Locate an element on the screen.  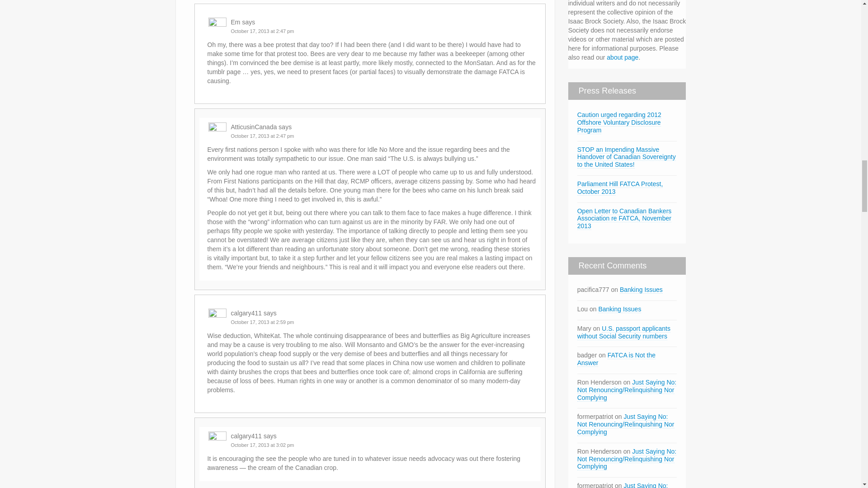
October 17, 2013 at 2:59 pm is located at coordinates (262, 322).